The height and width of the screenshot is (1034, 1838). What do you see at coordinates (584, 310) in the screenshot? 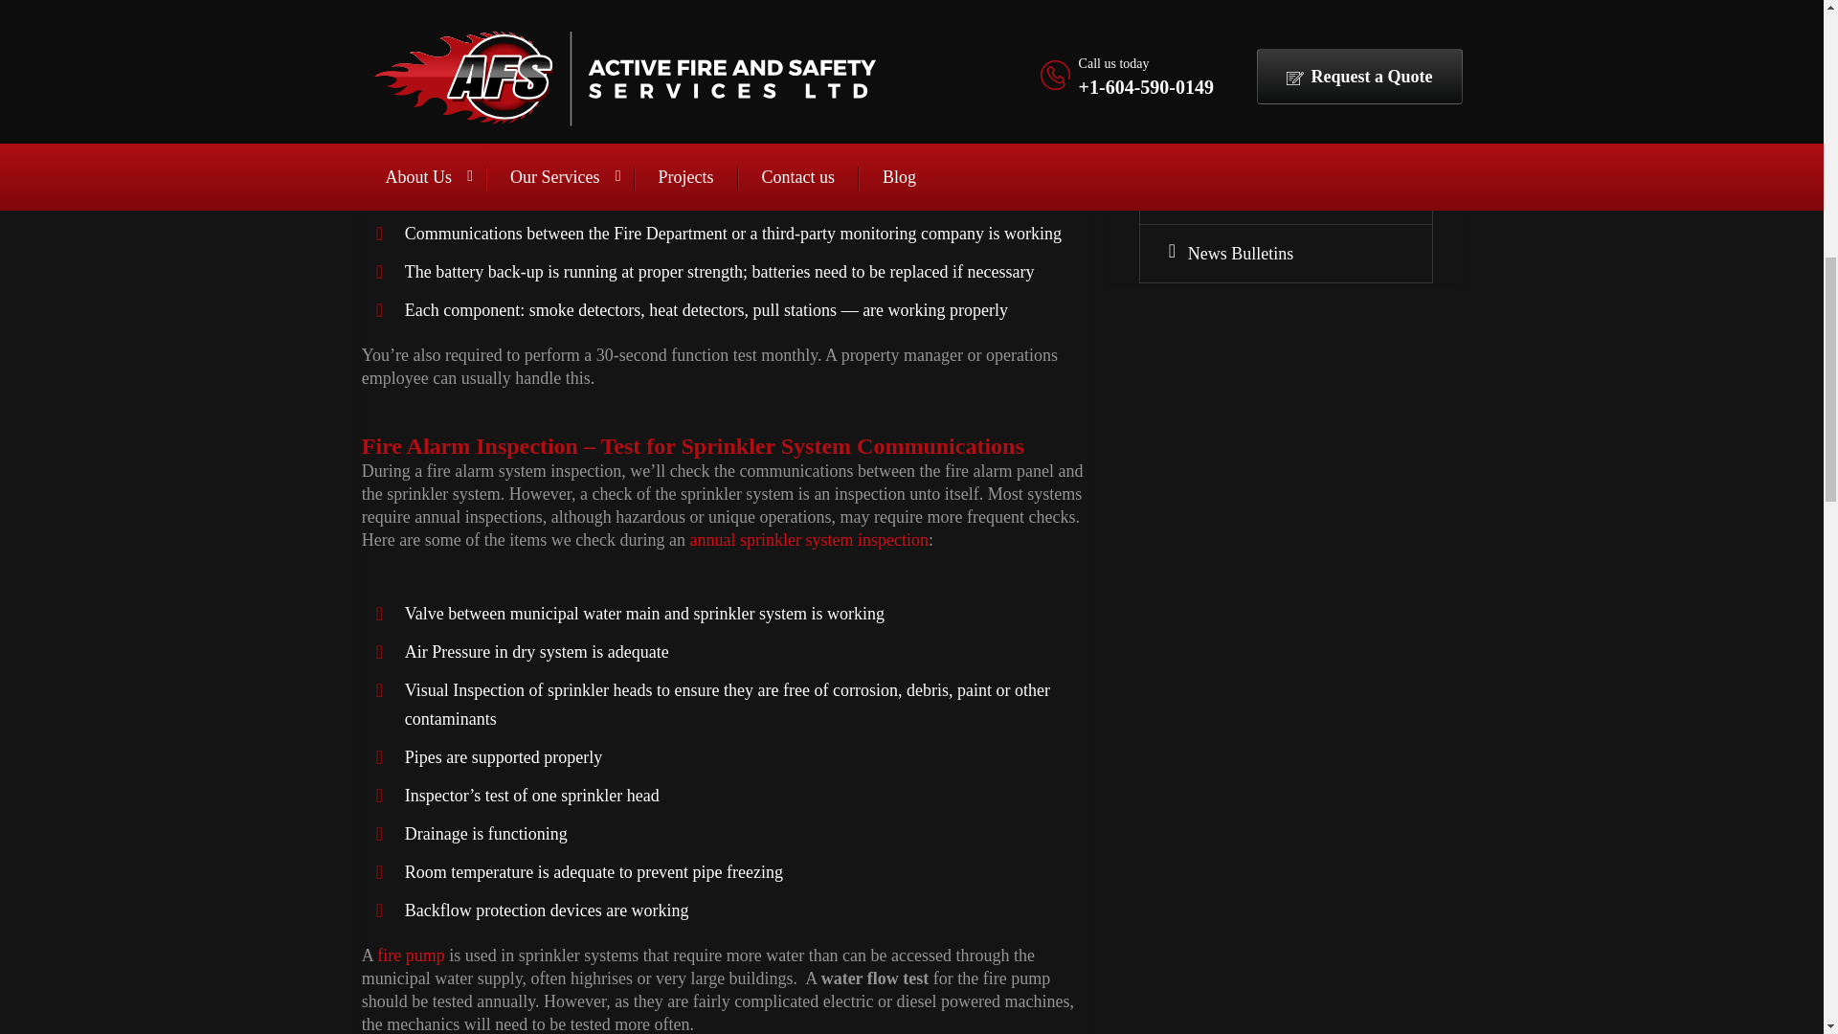
I see `smoke detectors` at bounding box center [584, 310].